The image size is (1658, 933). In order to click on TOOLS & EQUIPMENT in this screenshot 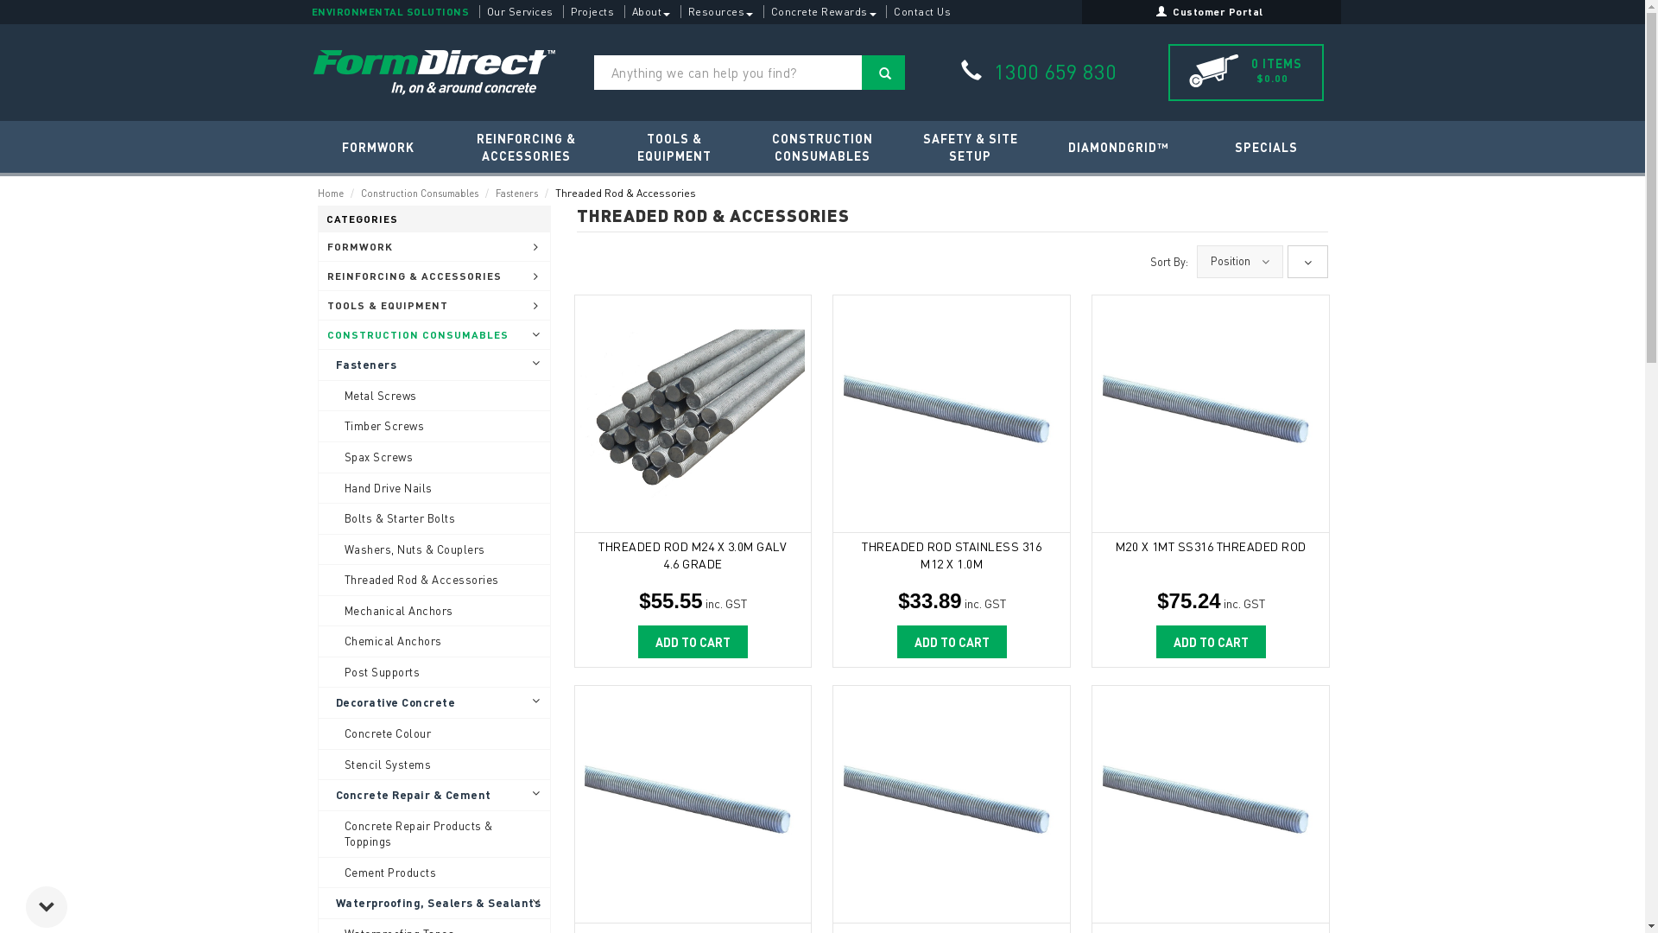, I will do `click(434, 306)`.